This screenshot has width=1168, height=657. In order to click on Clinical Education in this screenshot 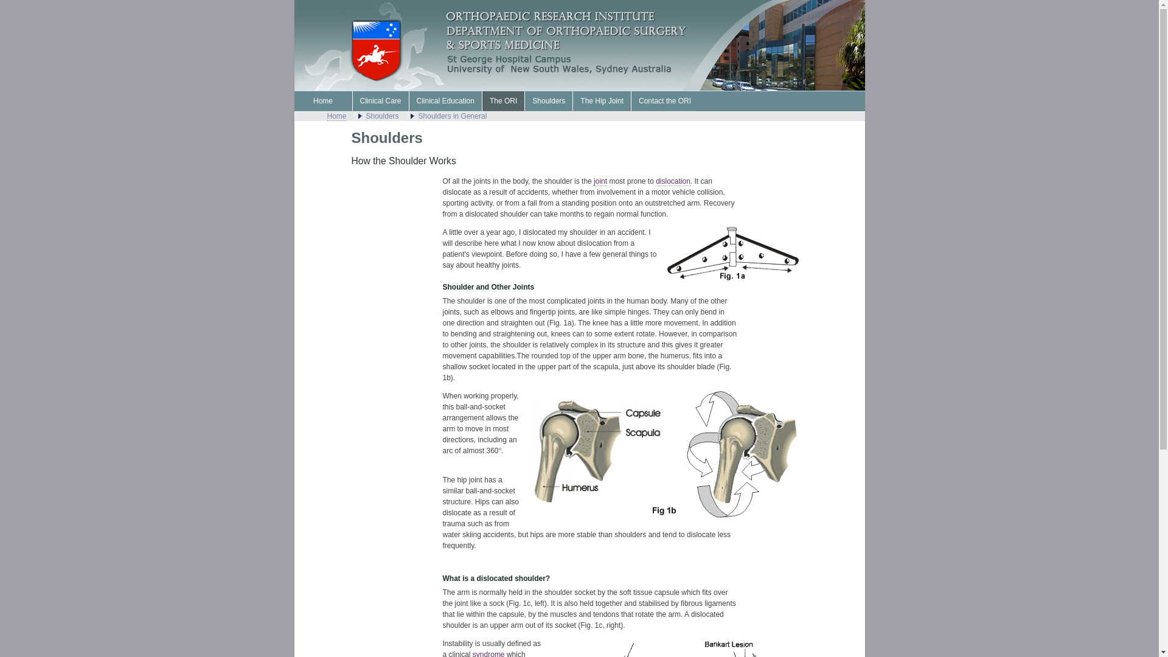, I will do `click(445, 101)`.